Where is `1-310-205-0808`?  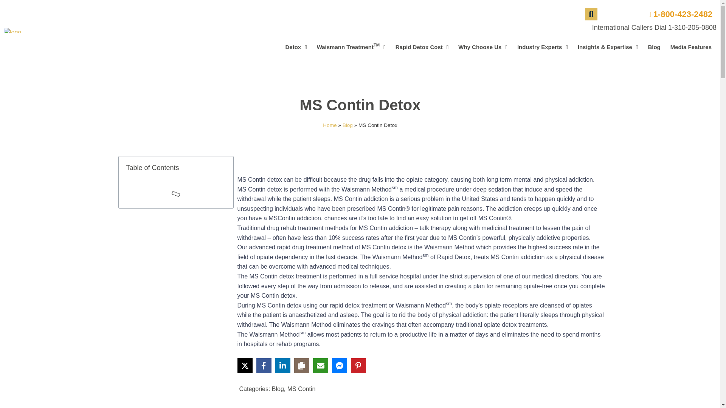
1-310-205-0808 is located at coordinates (692, 27).